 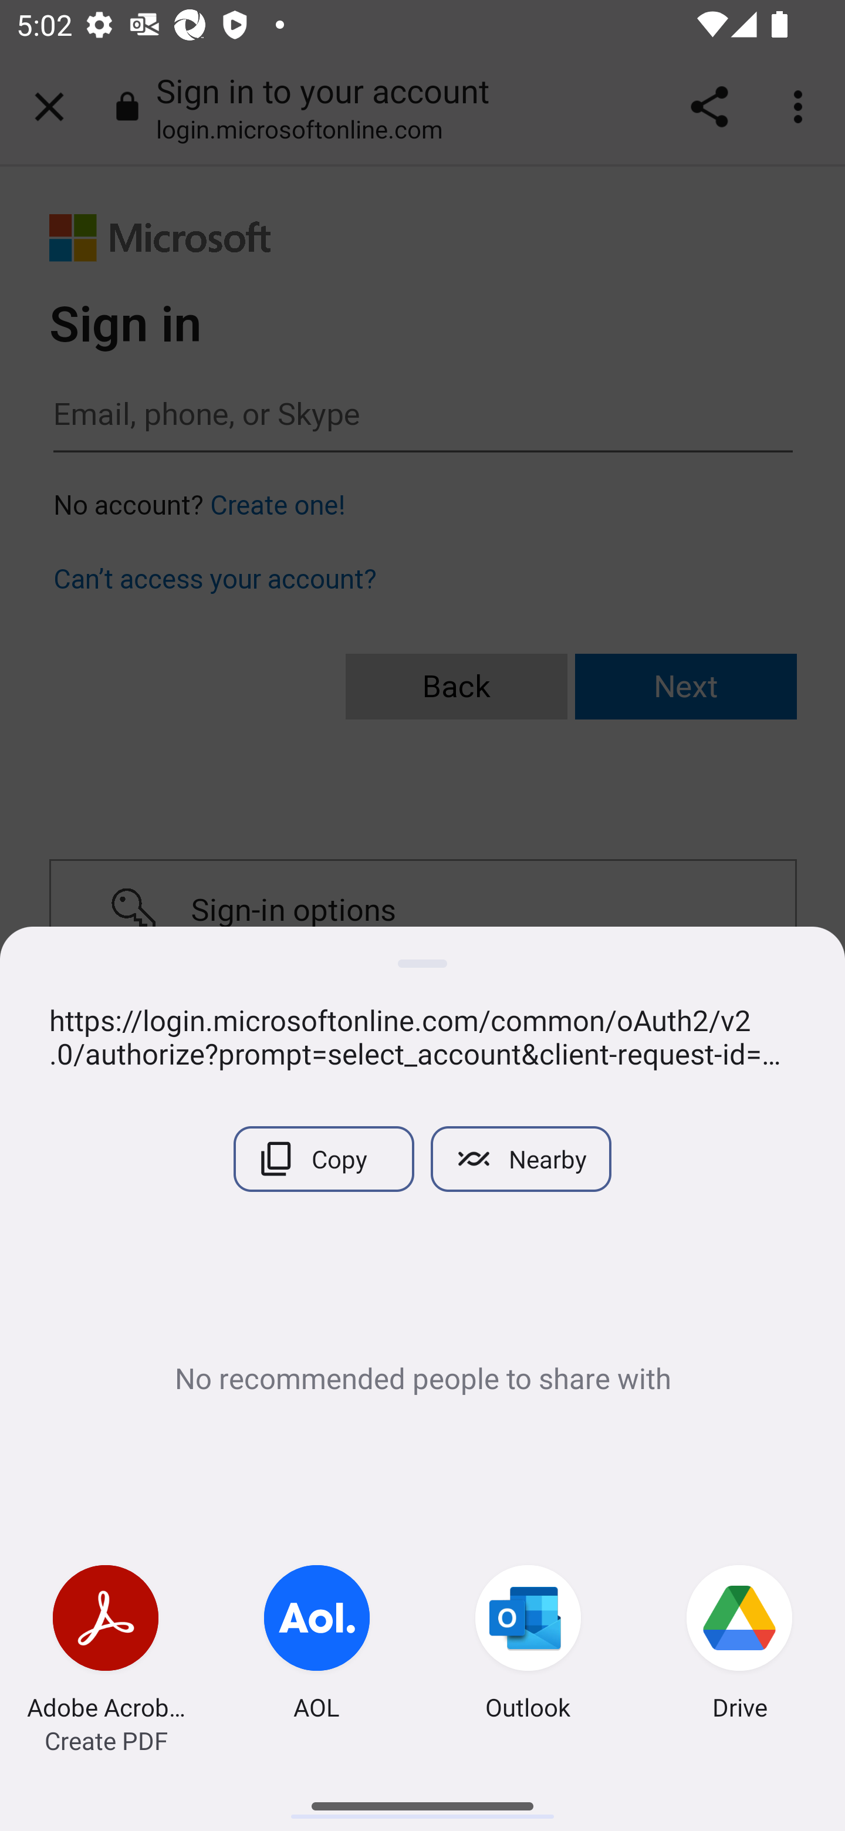 I want to click on Copy, so click(x=323, y=1158).